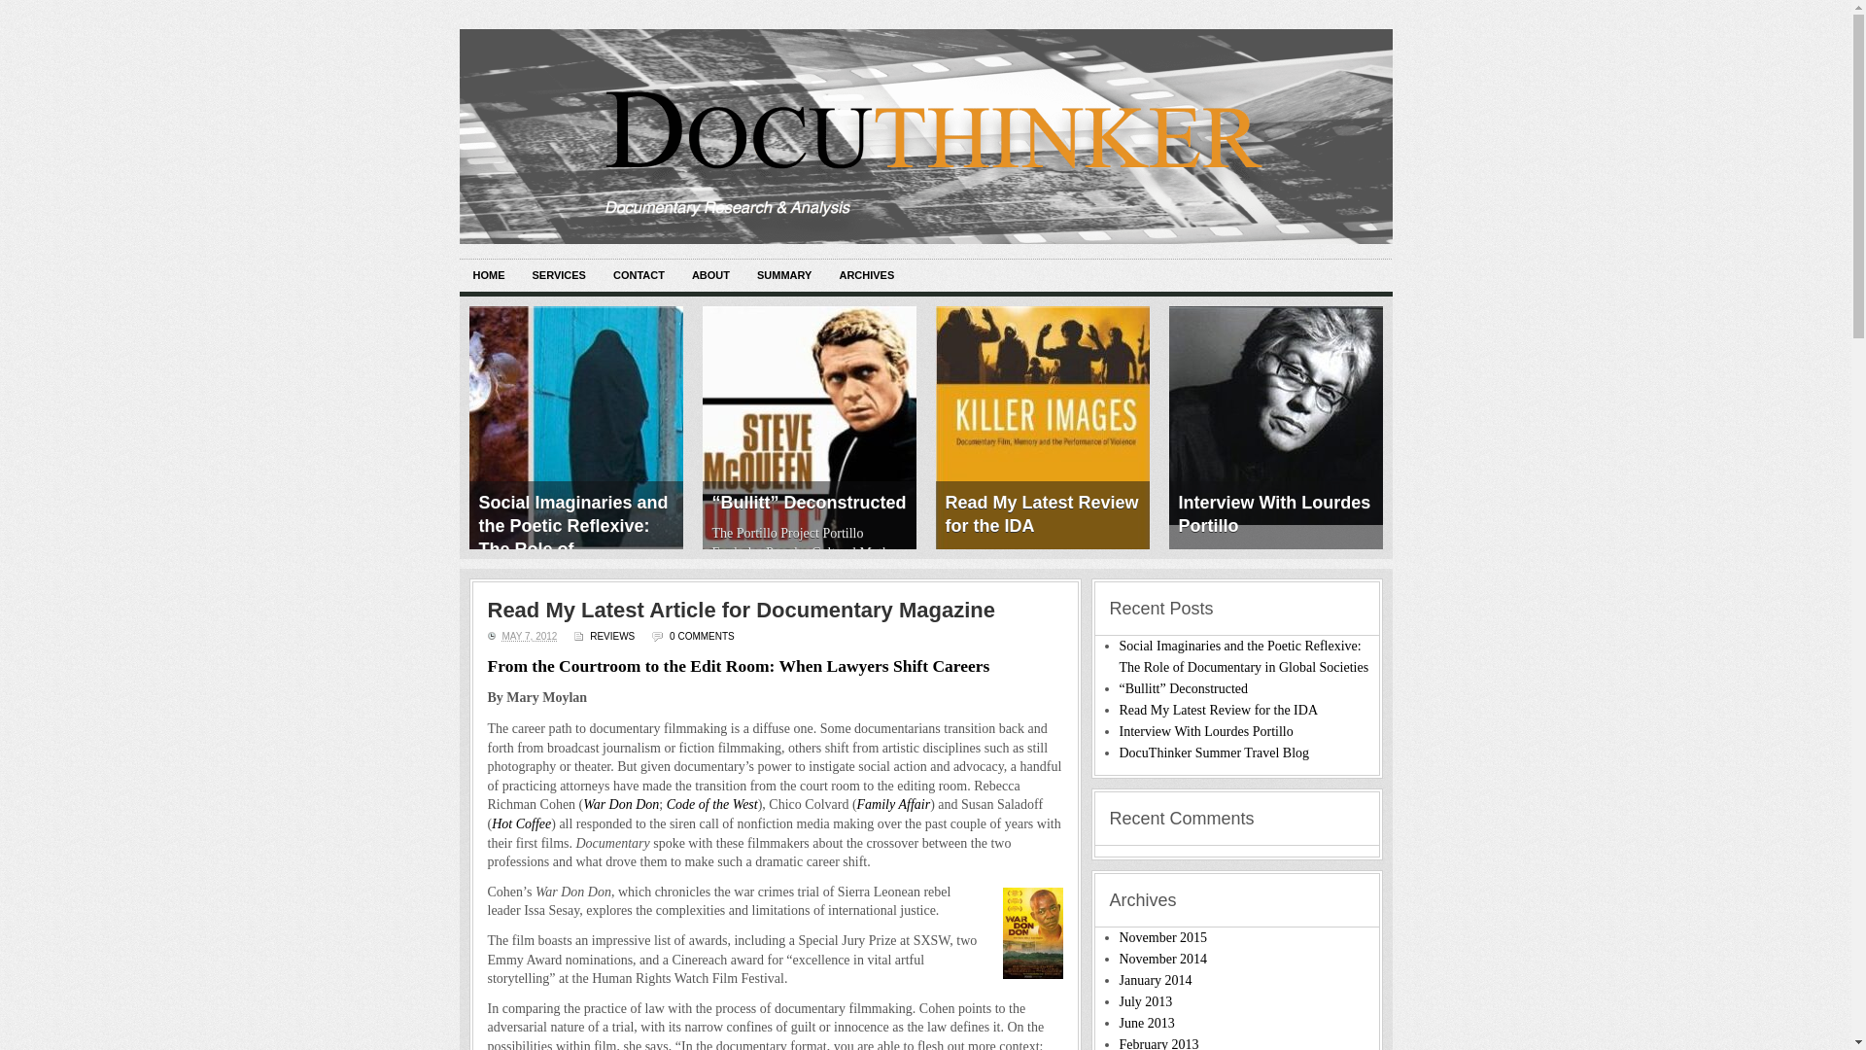 The image size is (1866, 1050). I want to click on 4:44 am, so click(529, 636).